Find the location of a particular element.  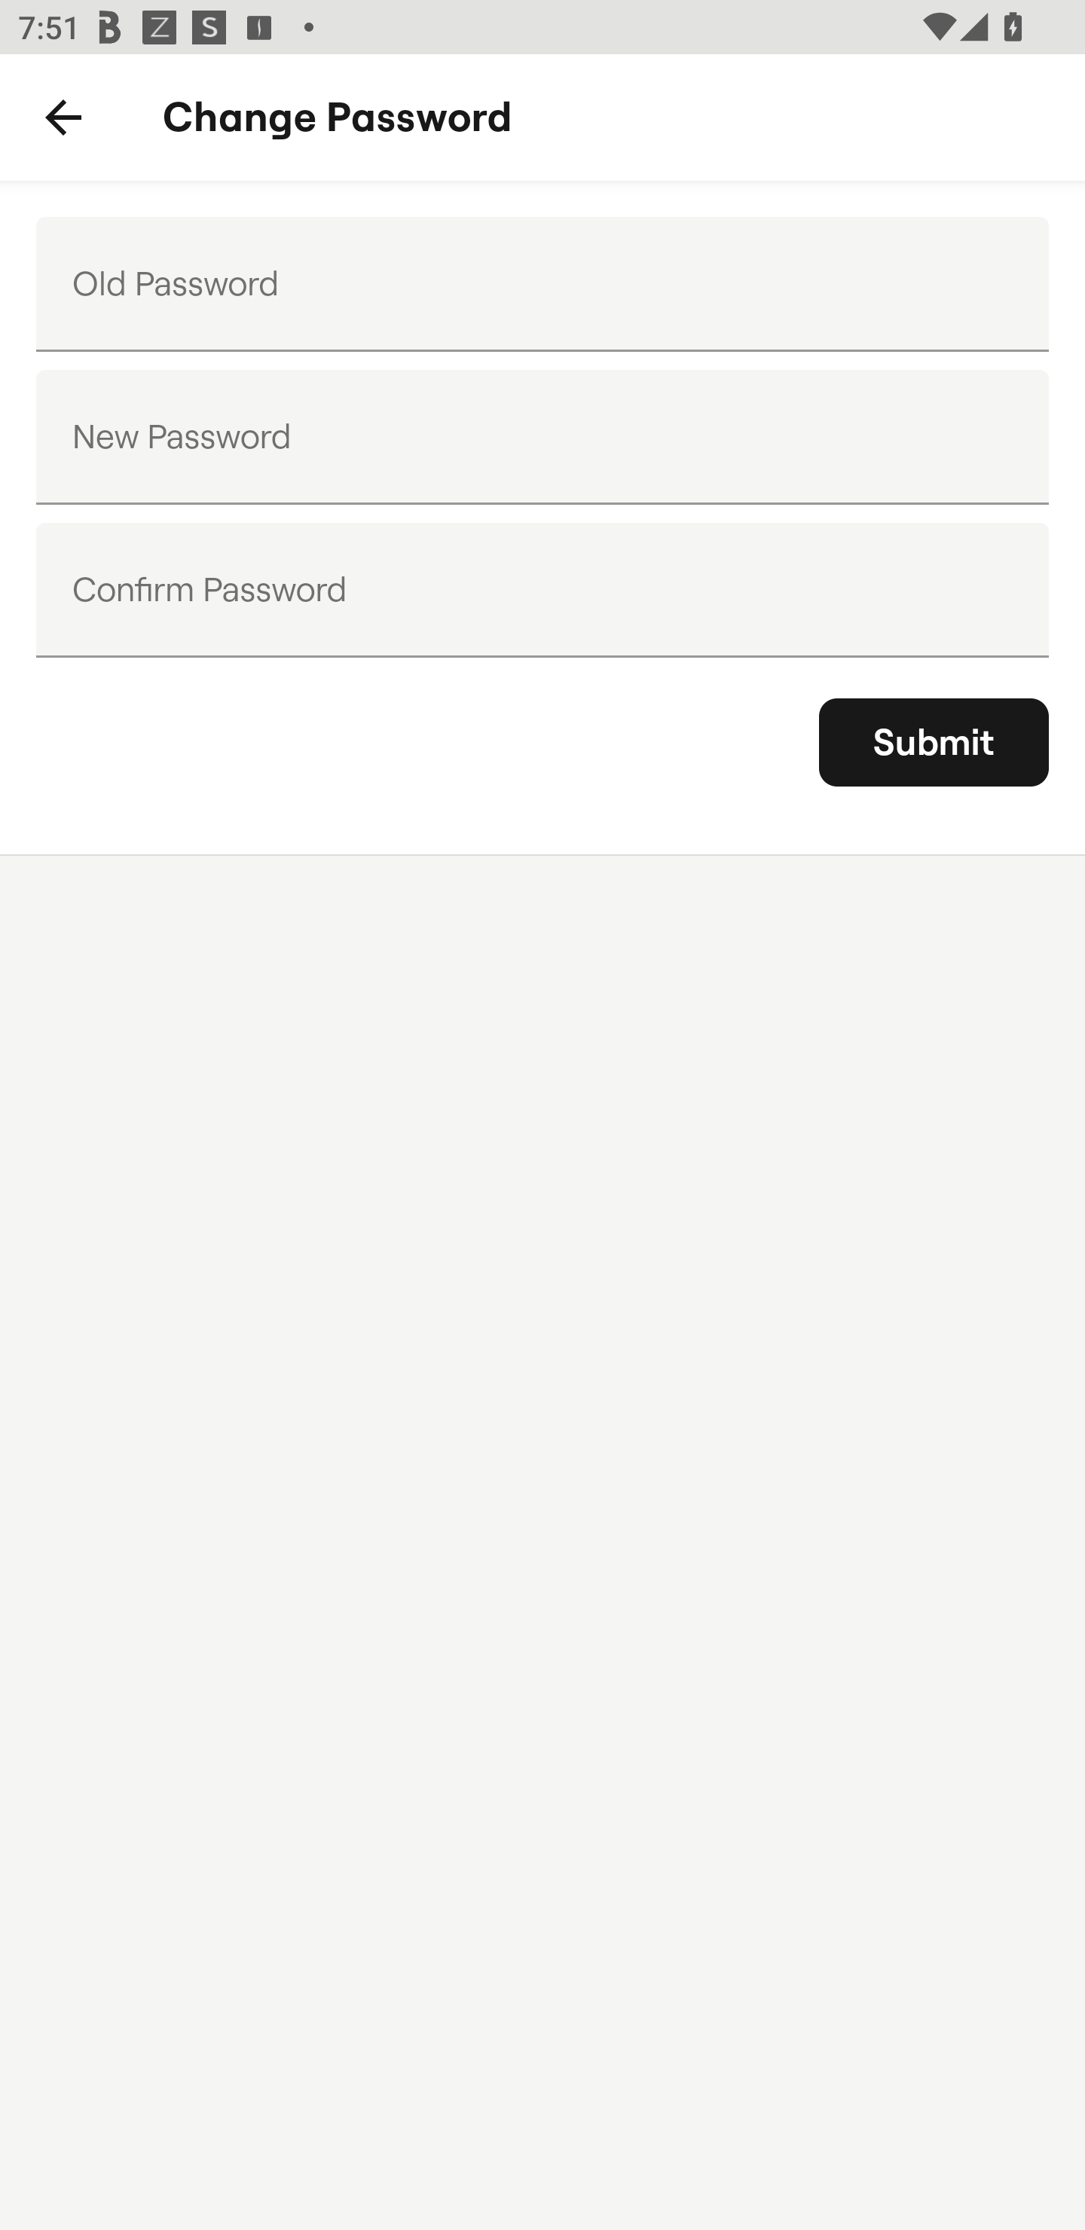

Confirm Password is located at coordinates (542, 589).